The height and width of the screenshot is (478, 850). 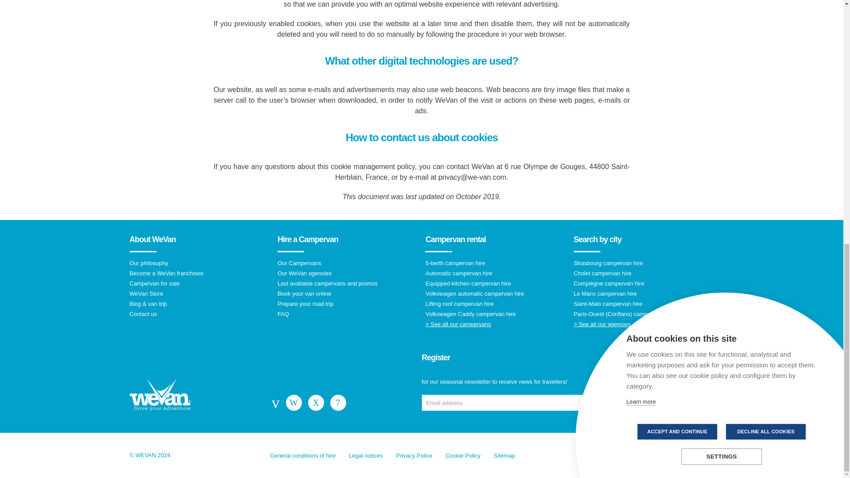 I want to click on Last available campervans and promos, so click(x=348, y=283).